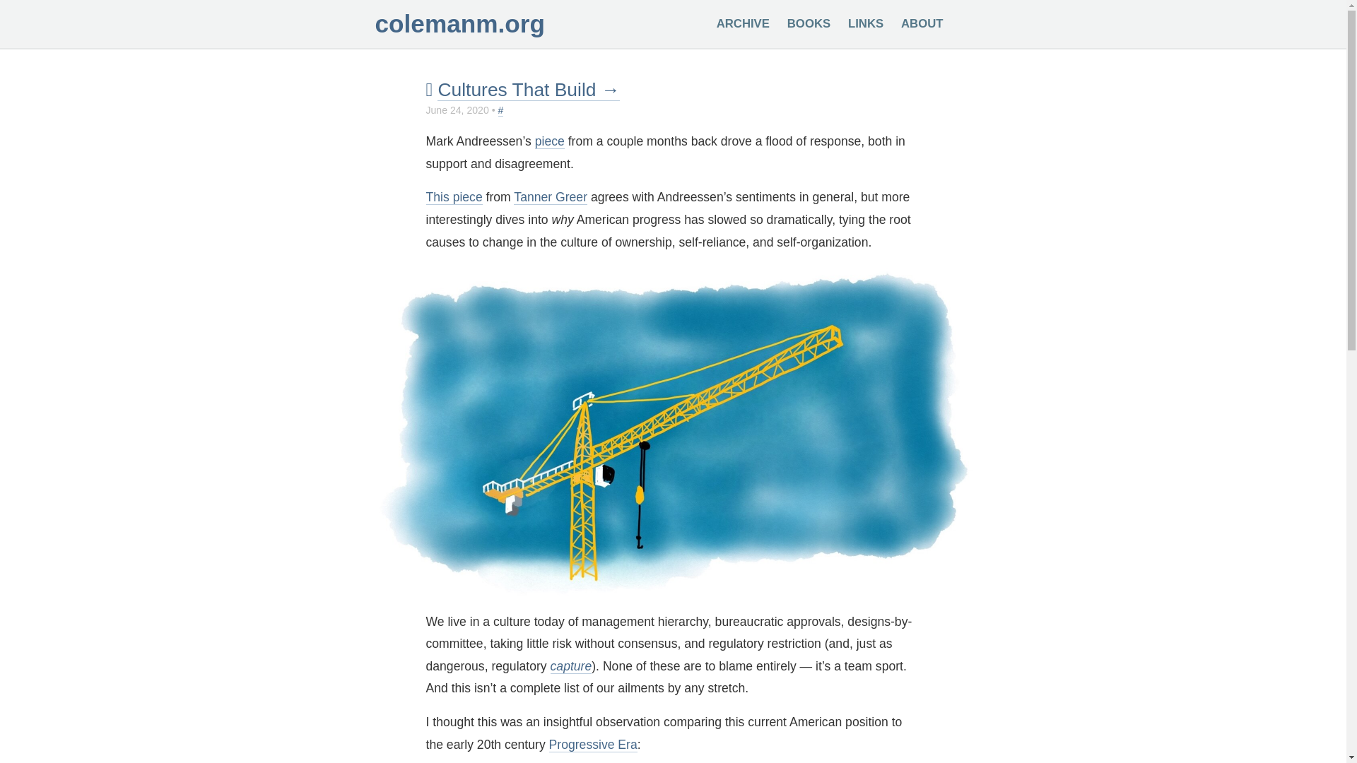  I want to click on On Cultures That Build, so click(454, 197).